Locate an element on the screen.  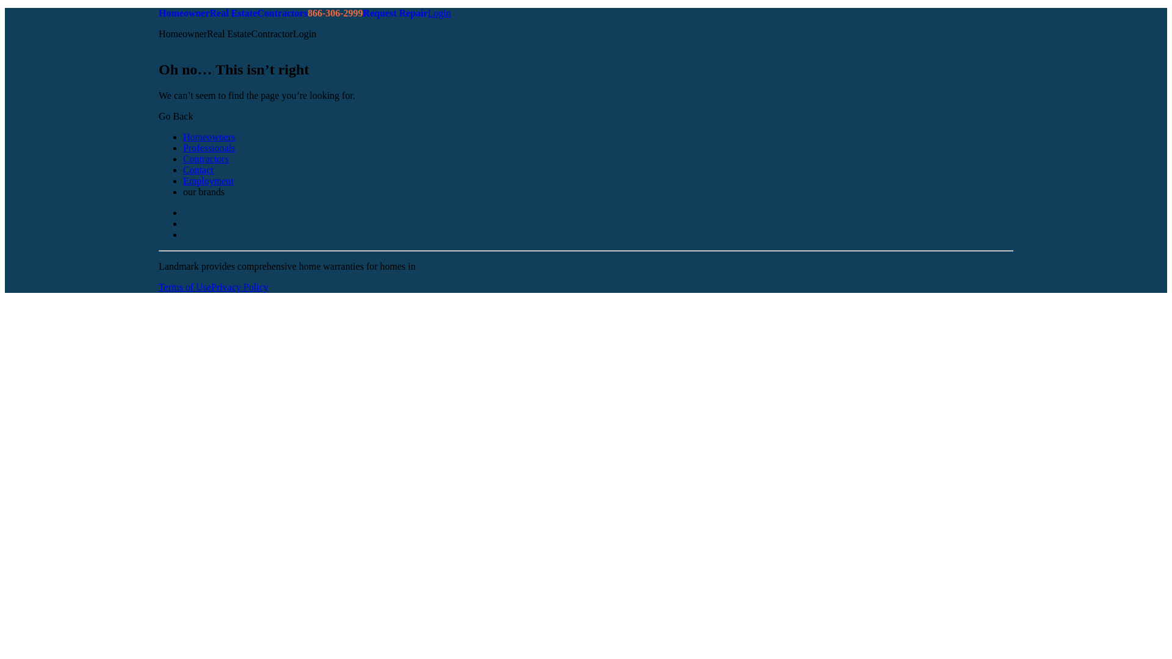
Go Back is located at coordinates (176, 116).